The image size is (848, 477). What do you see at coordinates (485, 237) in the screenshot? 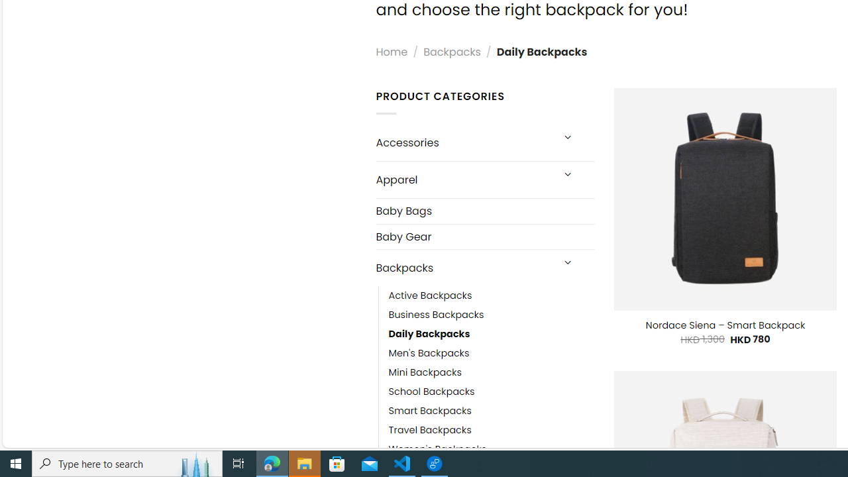
I see `Baby Gear` at bounding box center [485, 237].